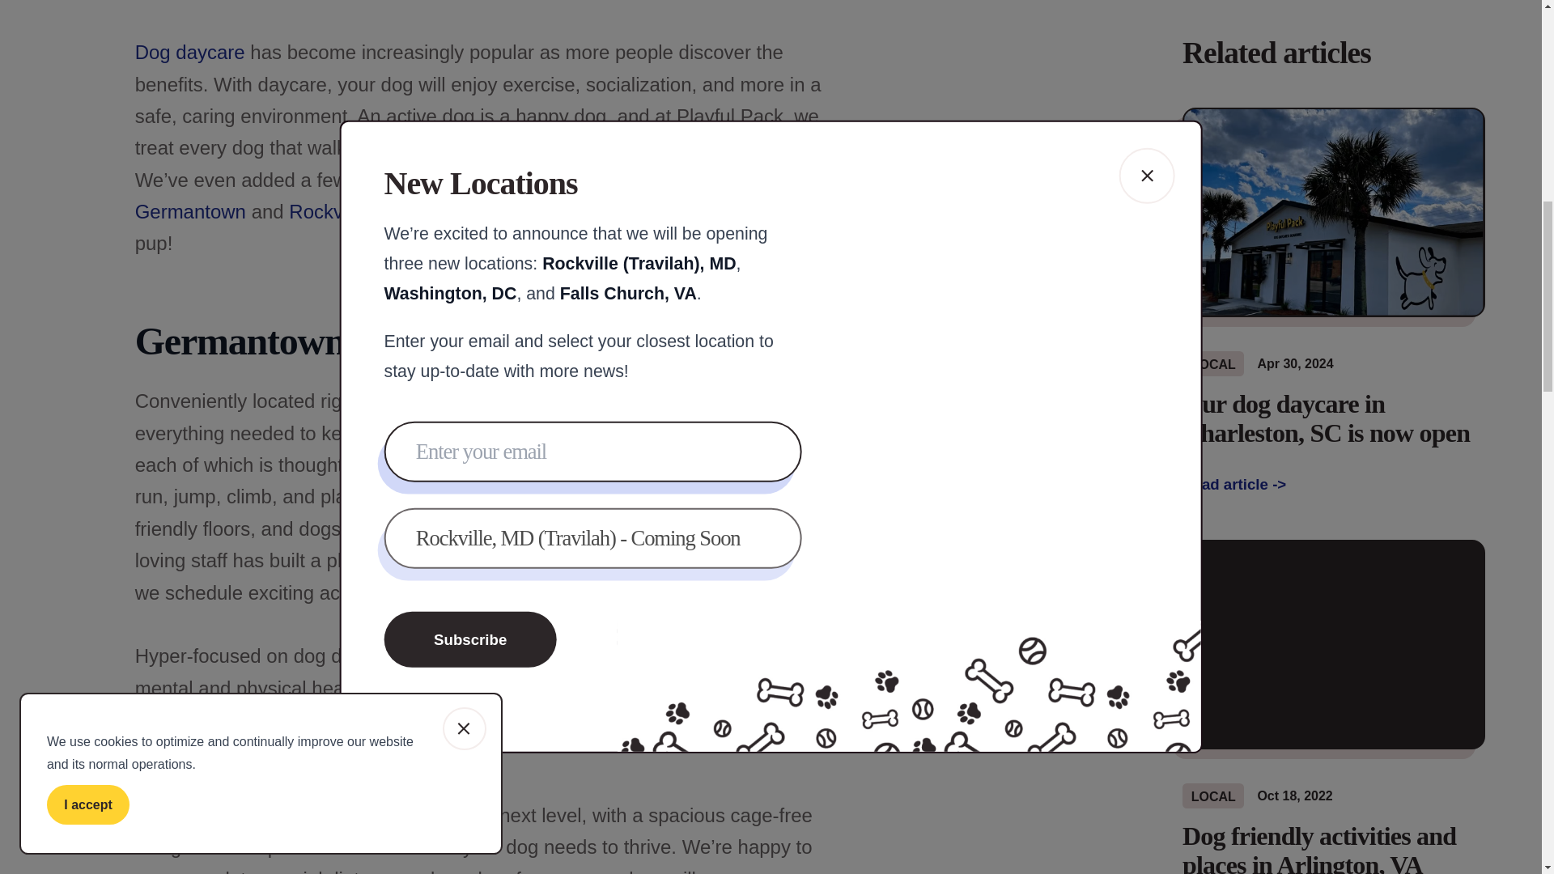  I want to click on Dog daycare, so click(190, 52).